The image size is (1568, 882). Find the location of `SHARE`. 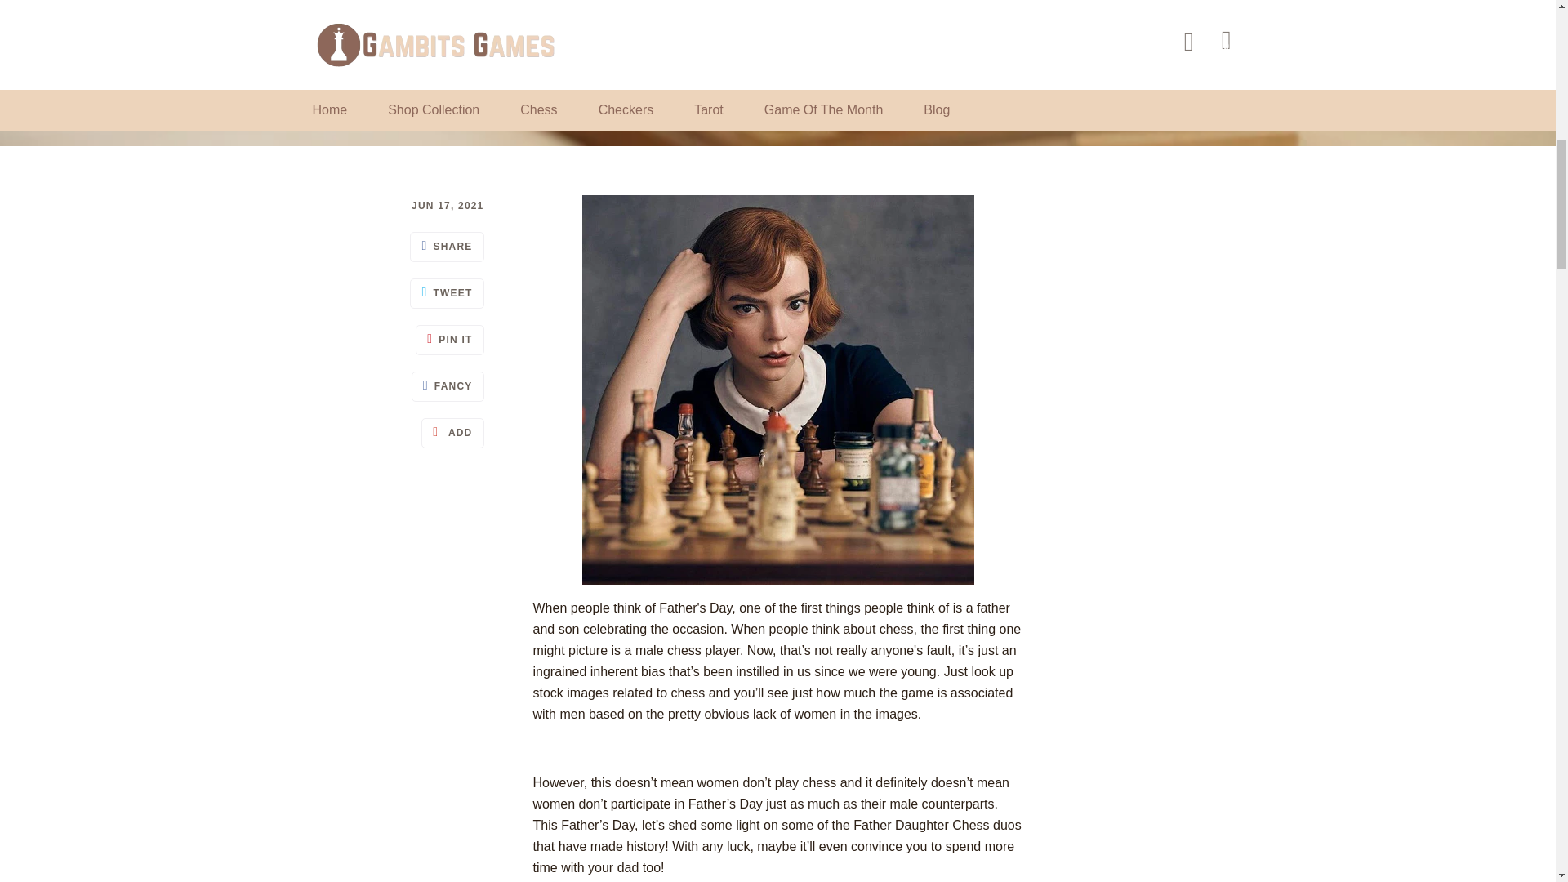

SHARE is located at coordinates (446, 247).